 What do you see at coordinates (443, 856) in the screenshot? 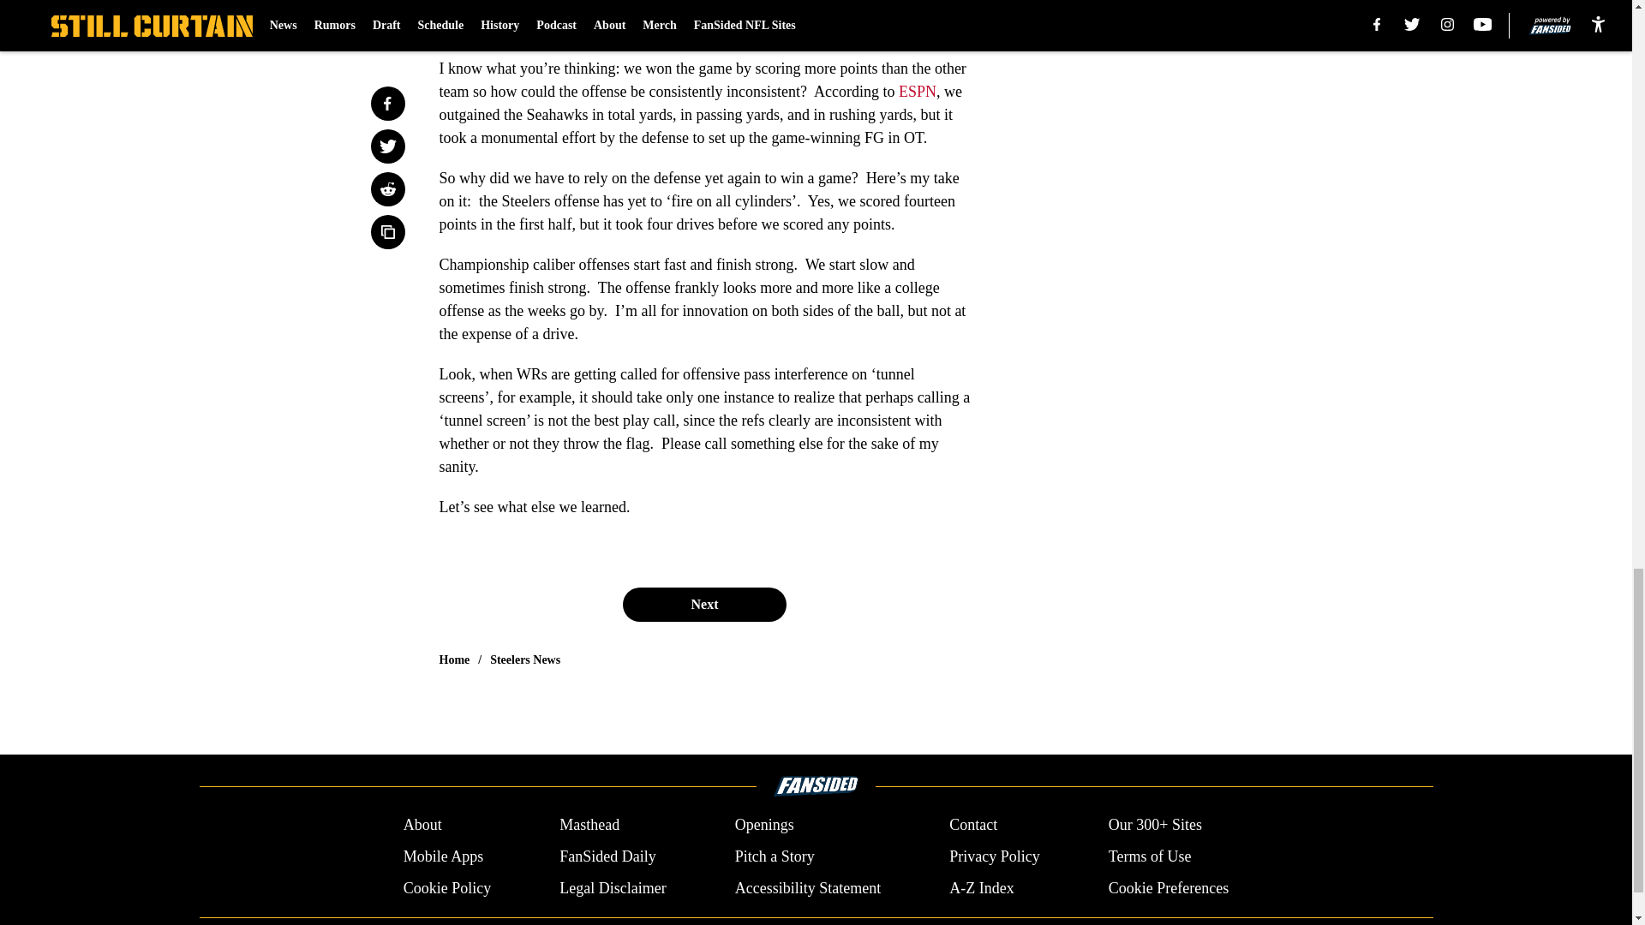
I see `Mobile Apps` at bounding box center [443, 856].